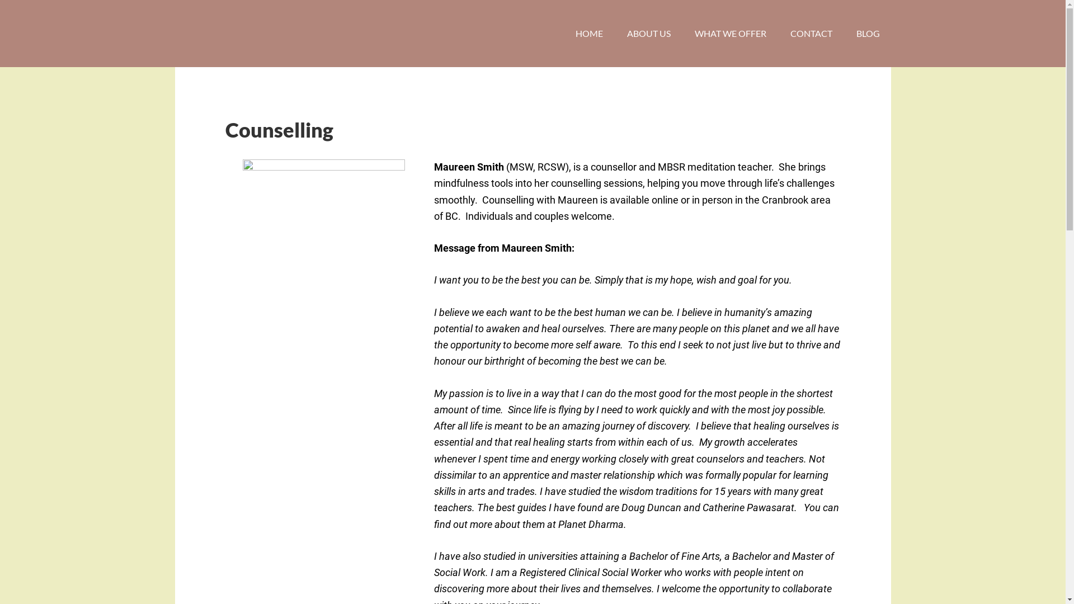  What do you see at coordinates (731, 34) in the screenshot?
I see `WHAT WE OFFER` at bounding box center [731, 34].